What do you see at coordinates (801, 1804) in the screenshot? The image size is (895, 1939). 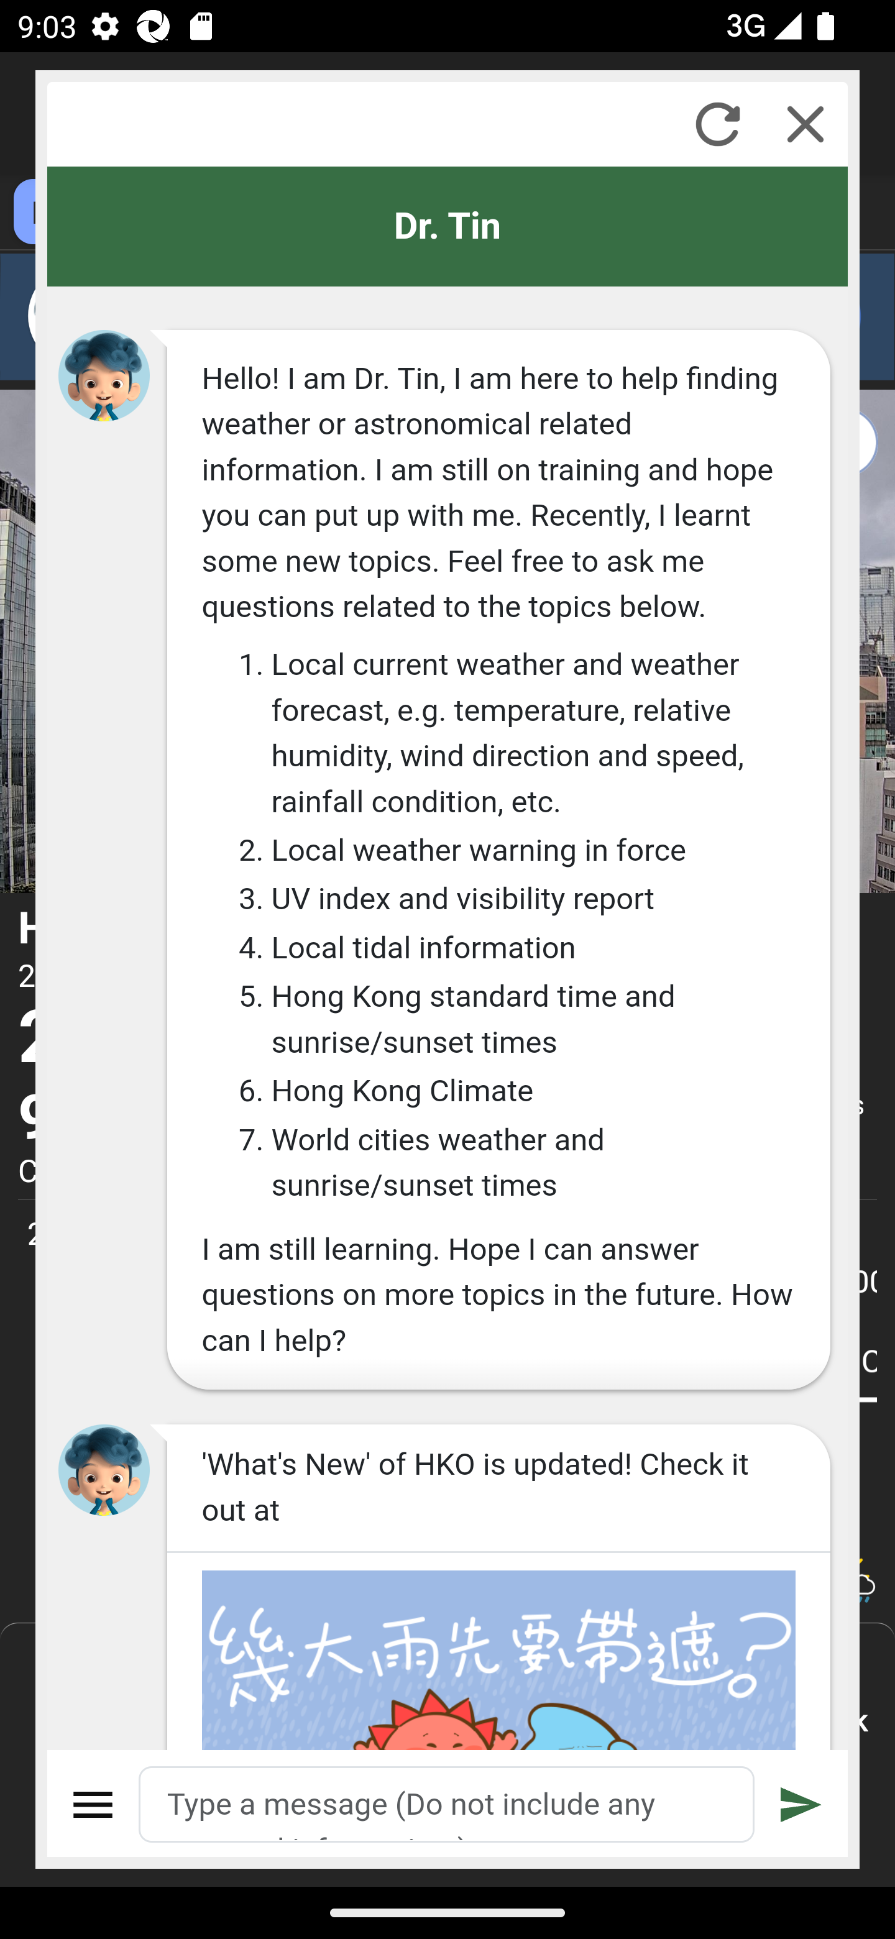 I see `Submit` at bounding box center [801, 1804].